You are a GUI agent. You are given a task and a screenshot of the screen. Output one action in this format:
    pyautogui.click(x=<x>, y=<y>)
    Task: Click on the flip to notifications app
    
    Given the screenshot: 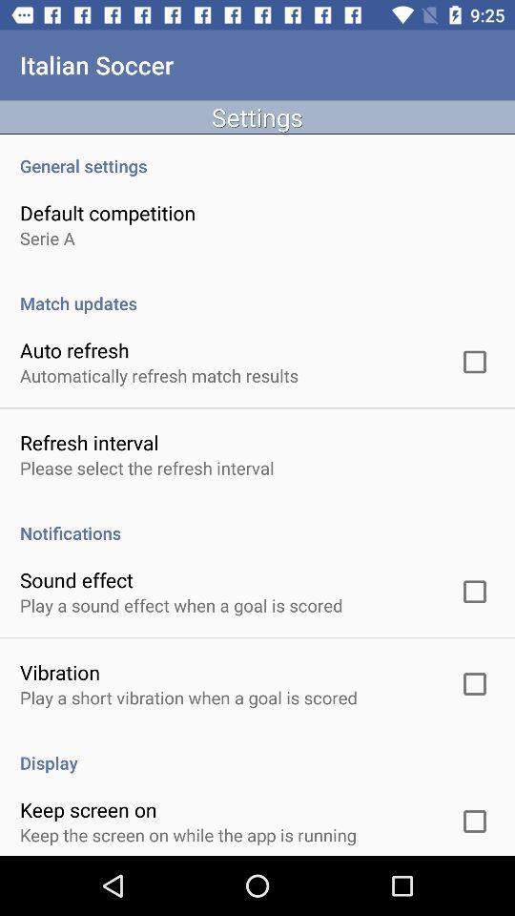 What is the action you would take?
    pyautogui.click(x=257, y=523)
    